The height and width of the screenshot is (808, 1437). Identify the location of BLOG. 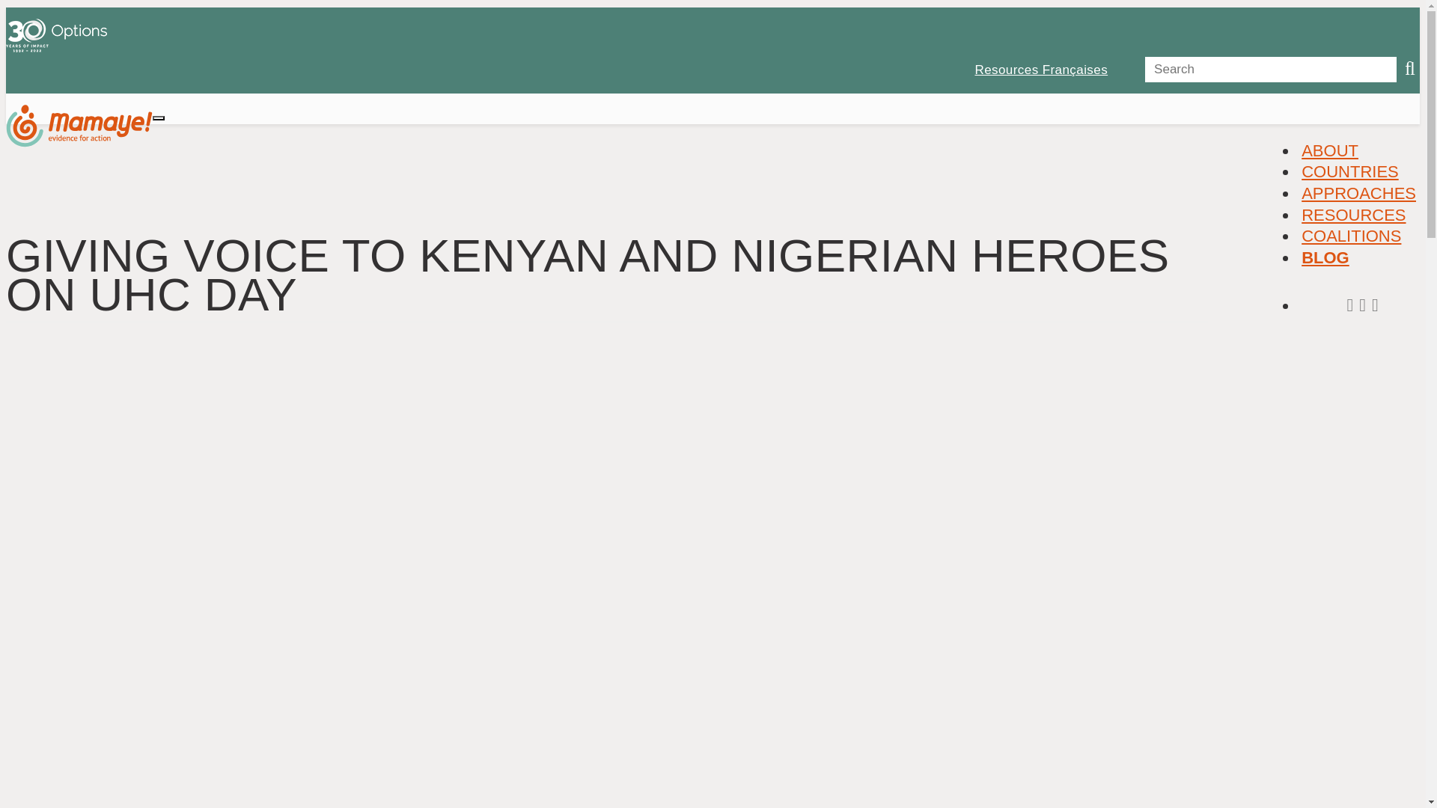
(1325, 257).